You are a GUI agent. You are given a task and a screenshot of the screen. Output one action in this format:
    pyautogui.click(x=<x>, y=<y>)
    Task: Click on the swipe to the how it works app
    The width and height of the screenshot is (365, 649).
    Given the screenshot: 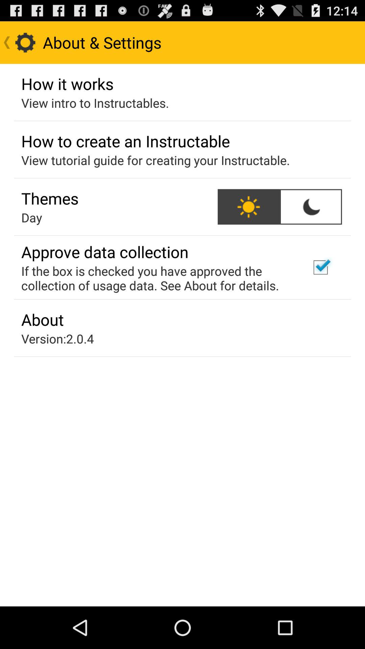 What is the action you would take?
    pyautogui.click(x=68, y=83)
    